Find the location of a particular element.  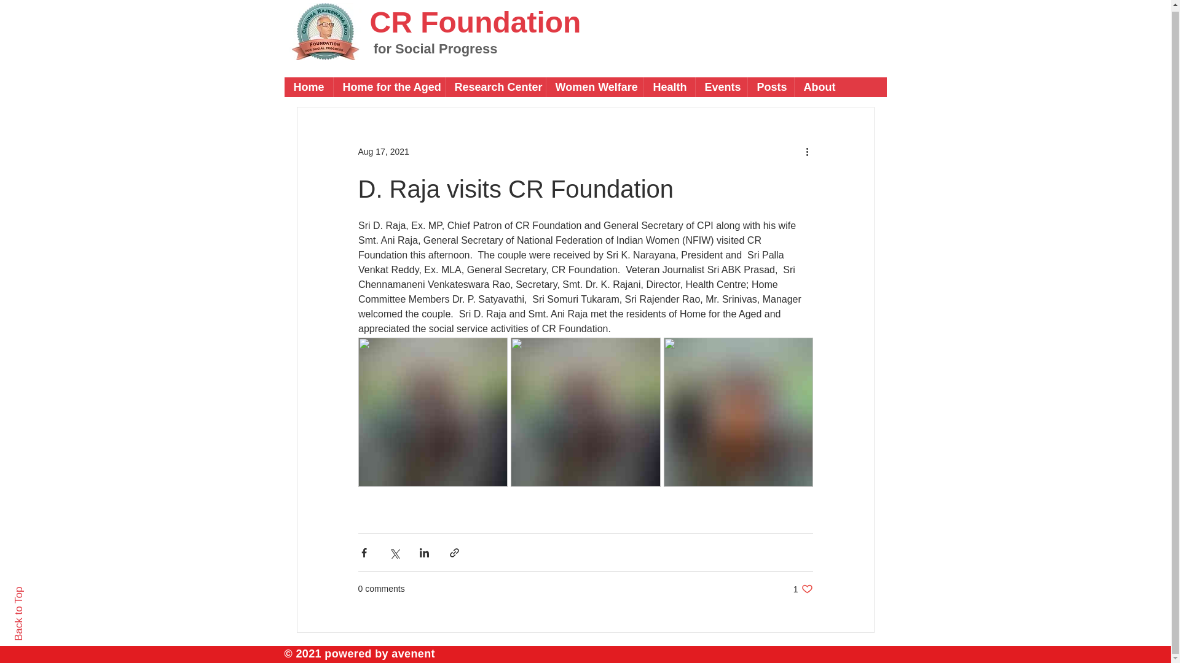

Back to Top is located at coordinates (382, 150).